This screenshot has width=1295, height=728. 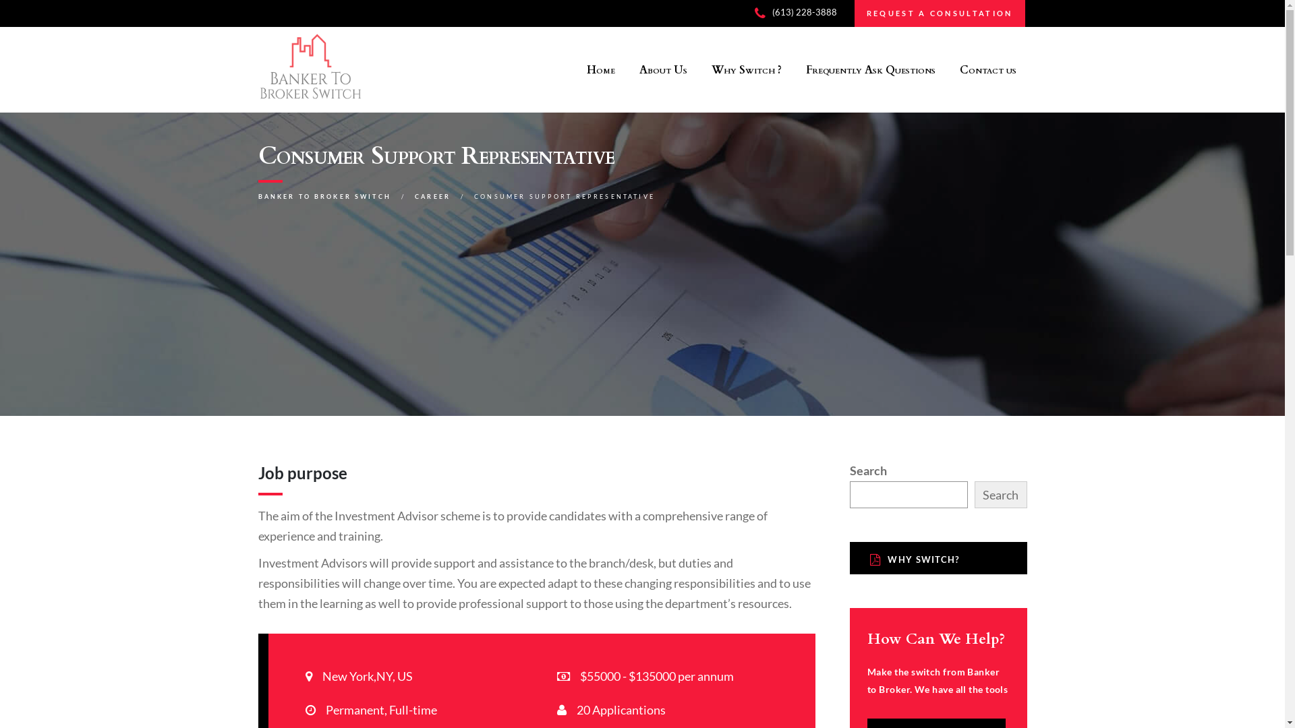 What do you see at coordinates (989, 70) in the screenshot?
I see `Contact us` at bounding box center [989, 70].